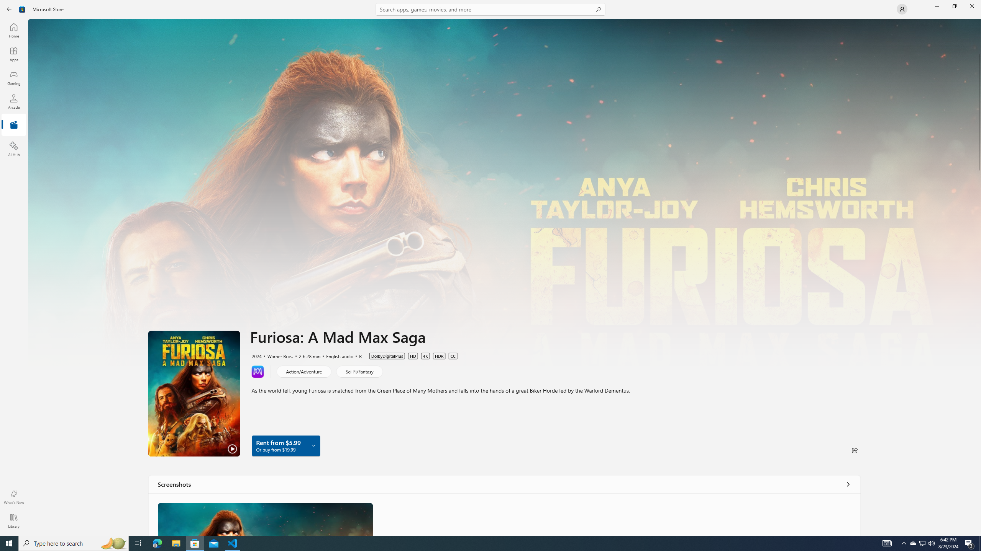 The height and width of the screenshot is (551, 981). I want to click on Vertical Small Increase, so click(979, 533).